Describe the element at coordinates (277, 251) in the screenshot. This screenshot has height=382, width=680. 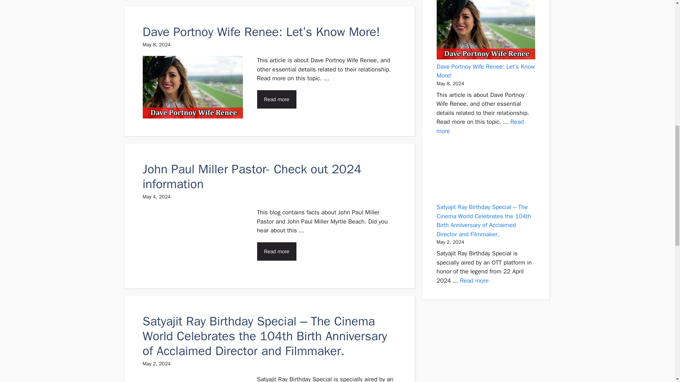
I see `Read more` at that location.